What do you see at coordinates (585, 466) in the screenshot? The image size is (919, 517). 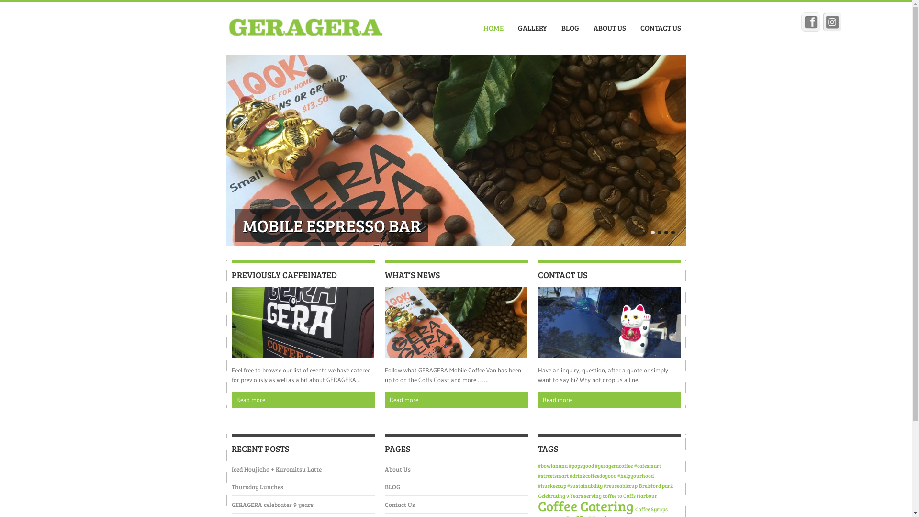 I see `#bowlanana #popsgood #gerageracoffee` at bounding box center [585, 466].